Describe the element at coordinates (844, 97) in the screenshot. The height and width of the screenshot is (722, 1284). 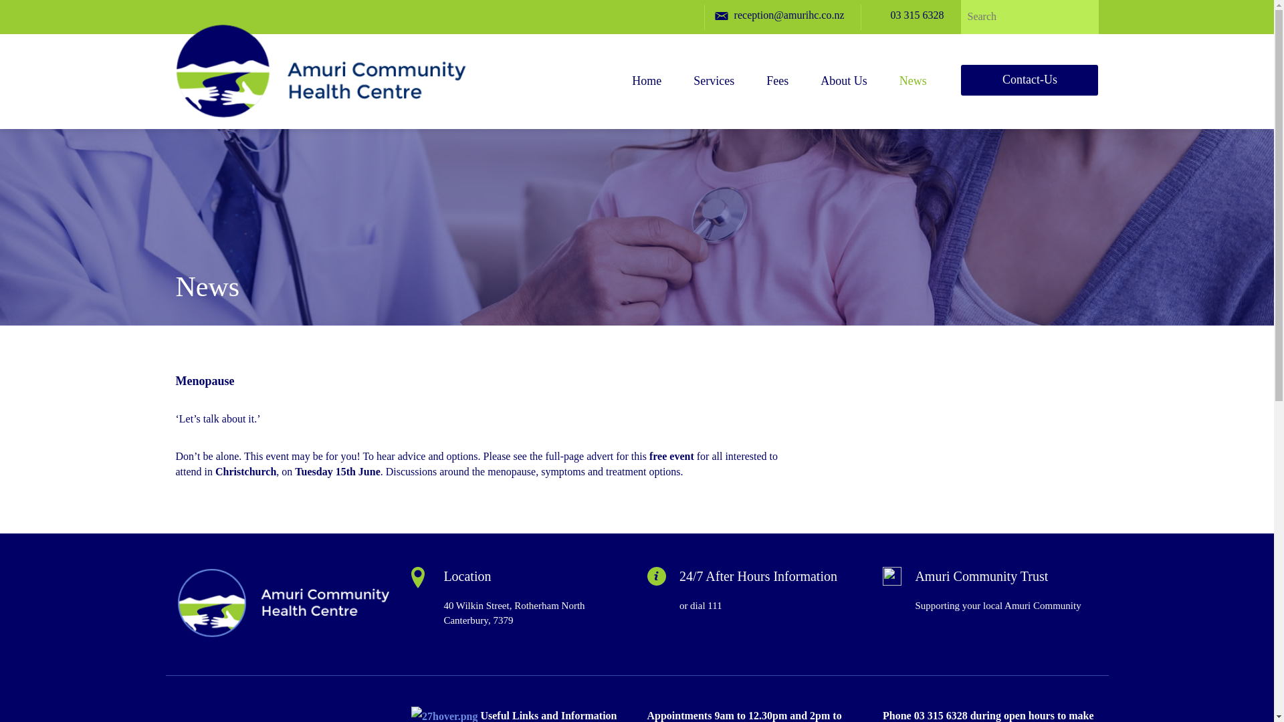
I see `About Us` at that location.